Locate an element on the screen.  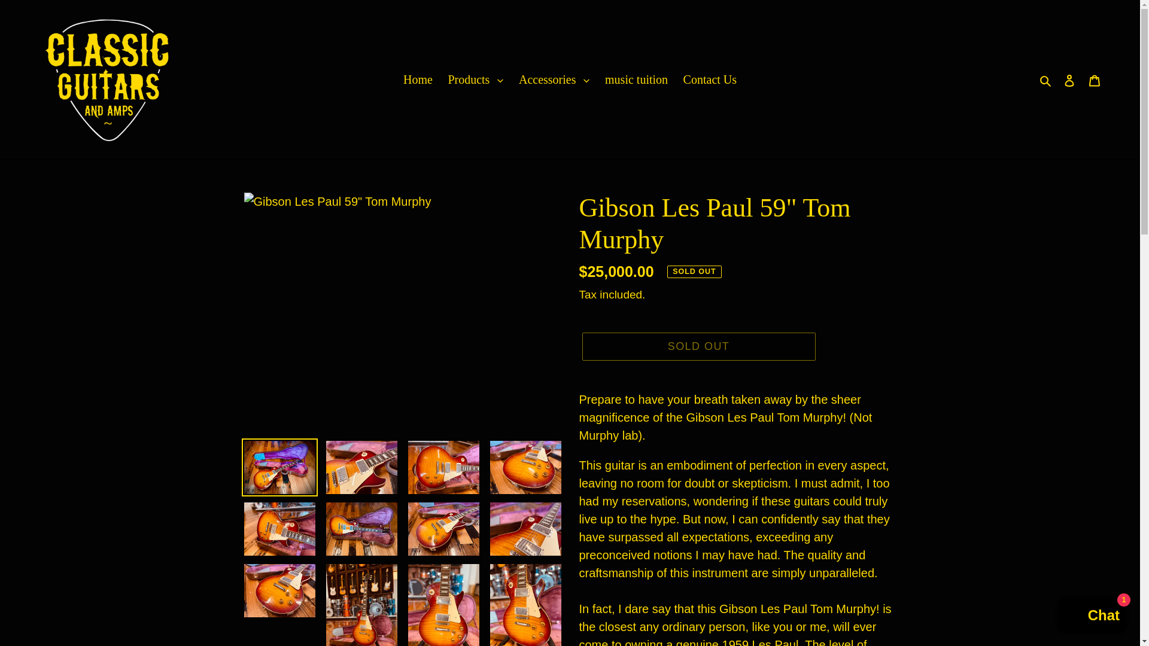
Contact Us is located at coordinates (710, 79).